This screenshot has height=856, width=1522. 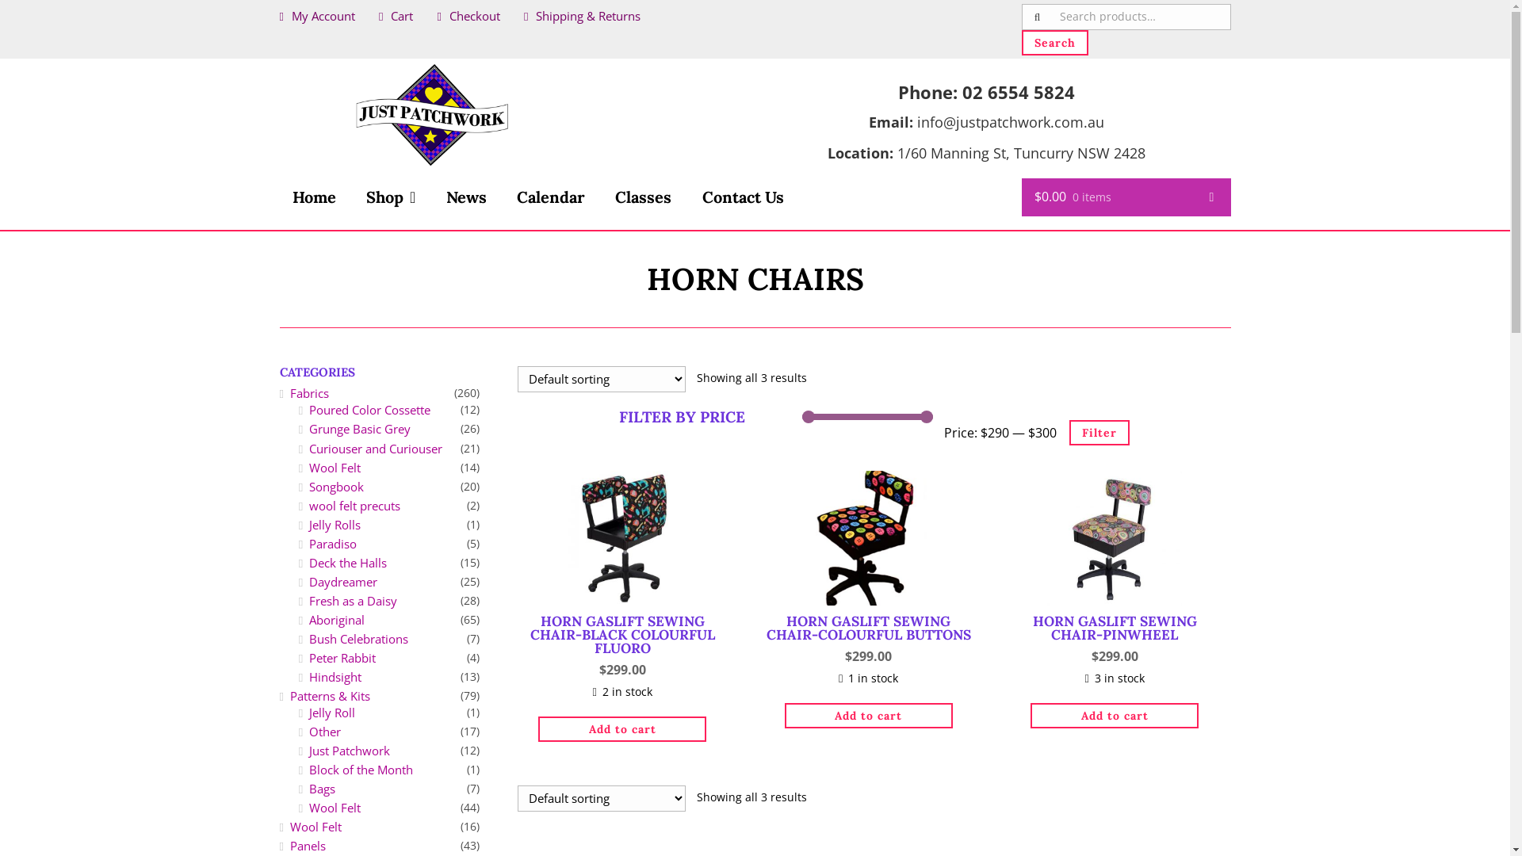 What do you see at coordinates (1099, 433) in the screenshot?
I see `Filter` at bounding box center [1099, 433].